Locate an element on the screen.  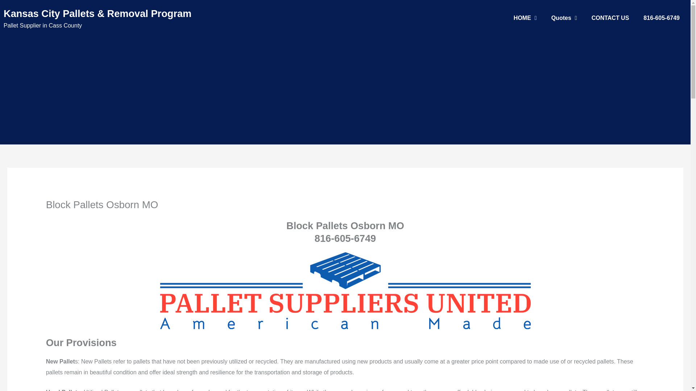
816-605-6749 is located at coordinates (661, 18).